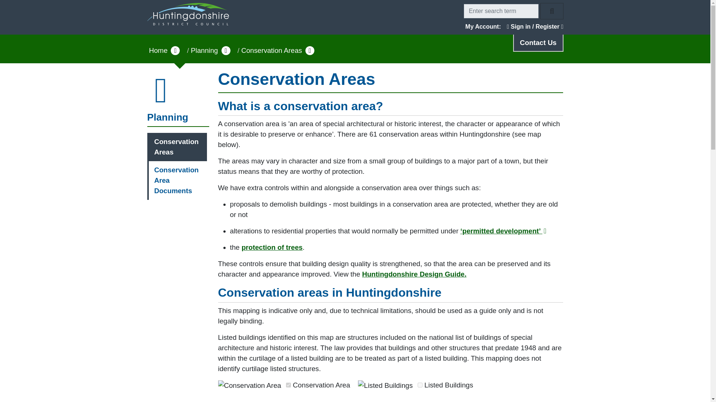  I want to click on Go to the Planning Policy Documents page, so click(414, 274).